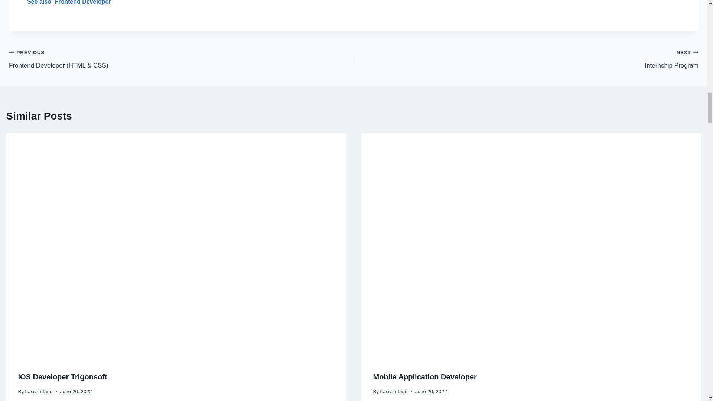  I want to click on See also  Frontend Developer, so click(62, 377).